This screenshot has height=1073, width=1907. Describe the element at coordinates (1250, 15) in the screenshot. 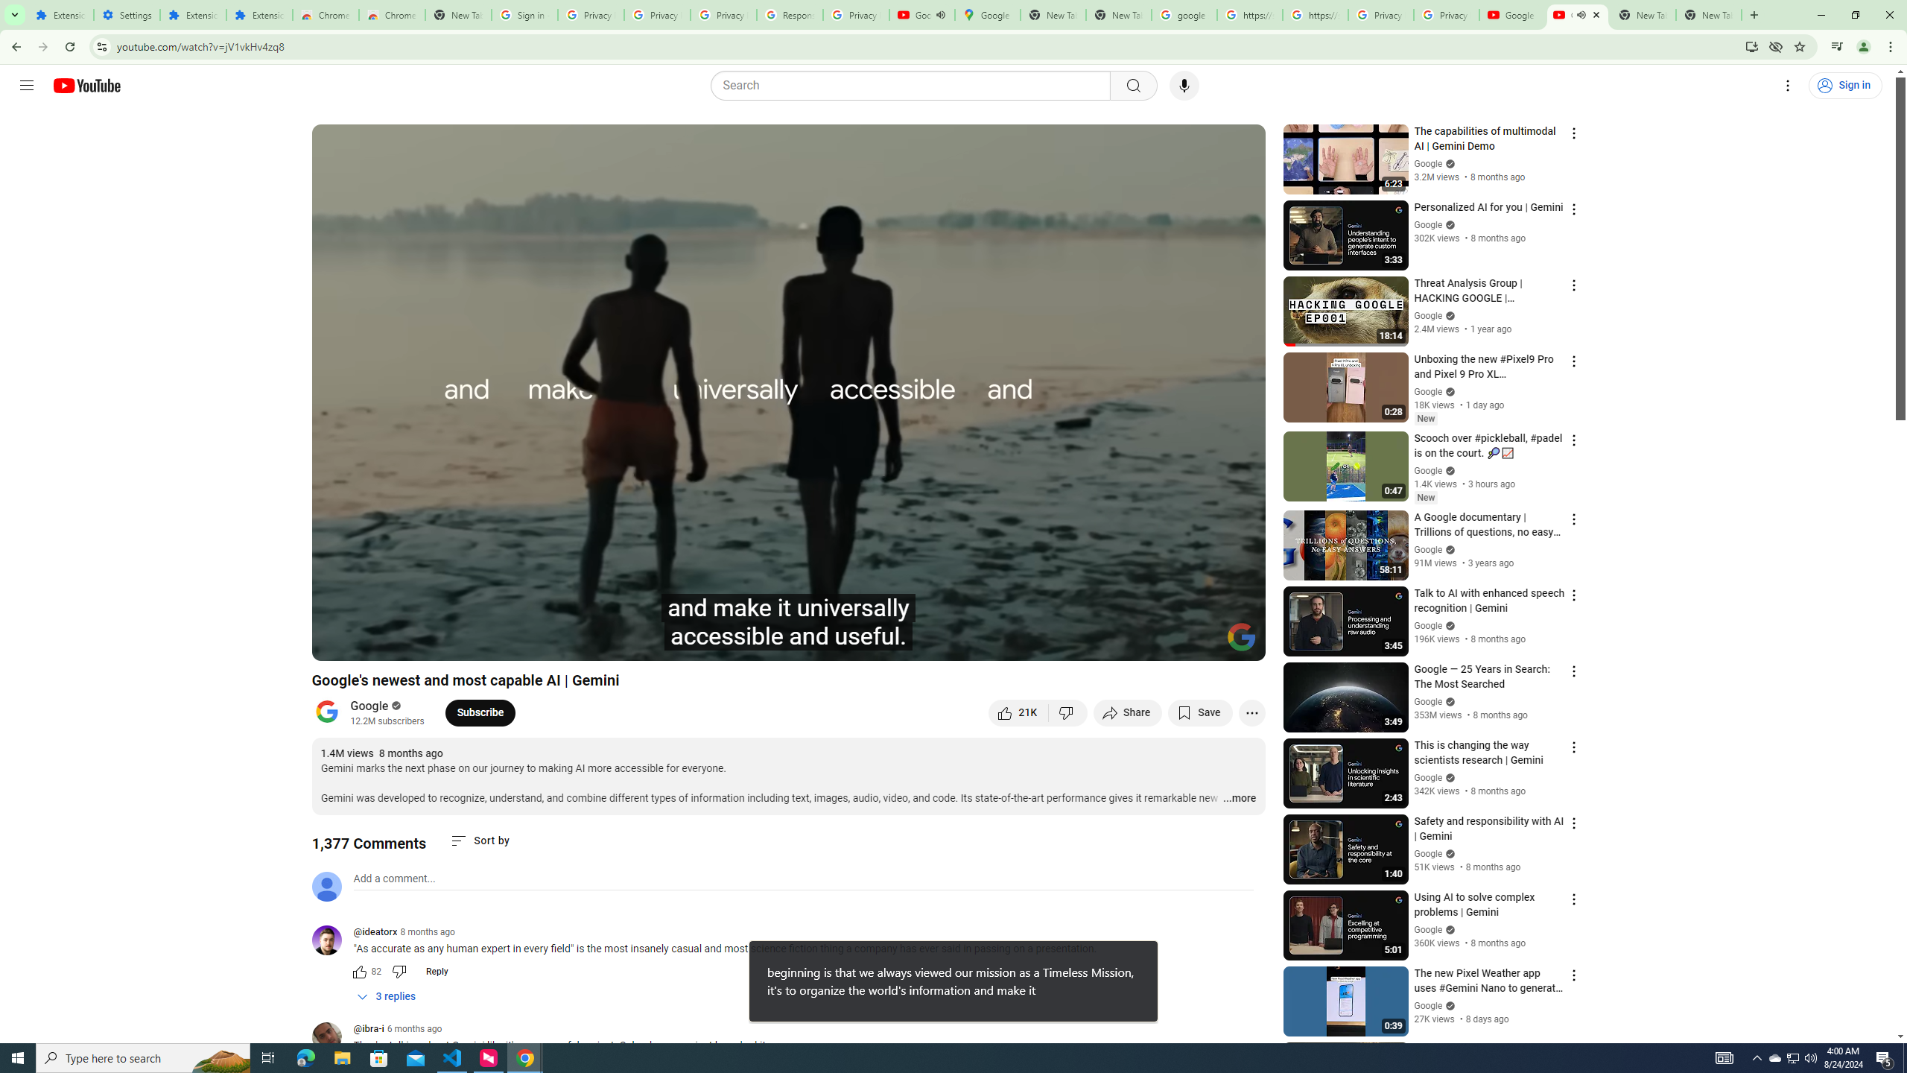

I see `https://scholar.google.com/` at that location.